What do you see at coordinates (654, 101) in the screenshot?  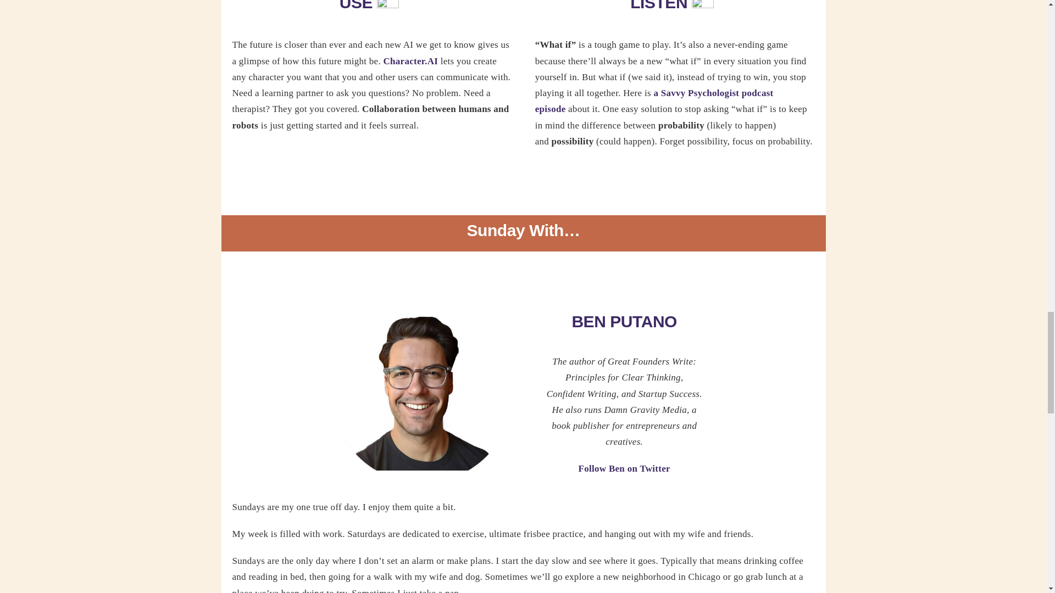 I see `a Savvy Psychologist podcast episode` at bounding box center [654, 101].